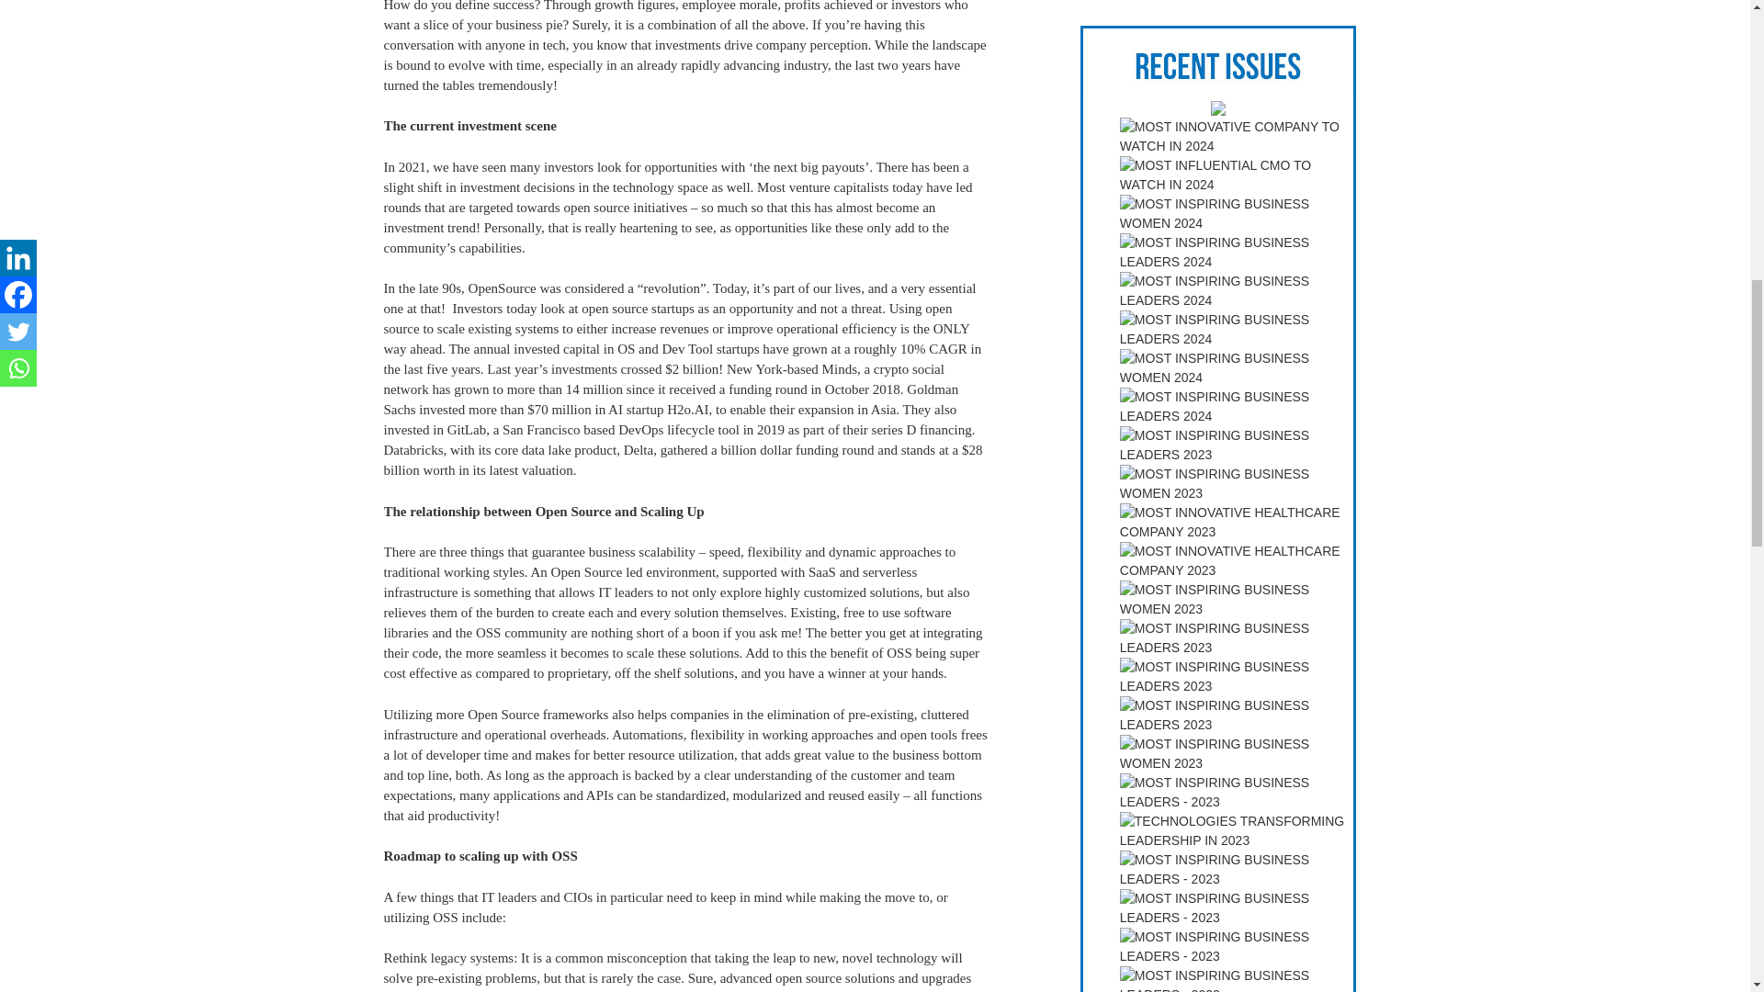 The image size is (1764, 992). Describe the element at coordinates (1237, 252) in the screenshot. I see `MOST INSPIRING BUSINESS LEADERS 2024` at that location.